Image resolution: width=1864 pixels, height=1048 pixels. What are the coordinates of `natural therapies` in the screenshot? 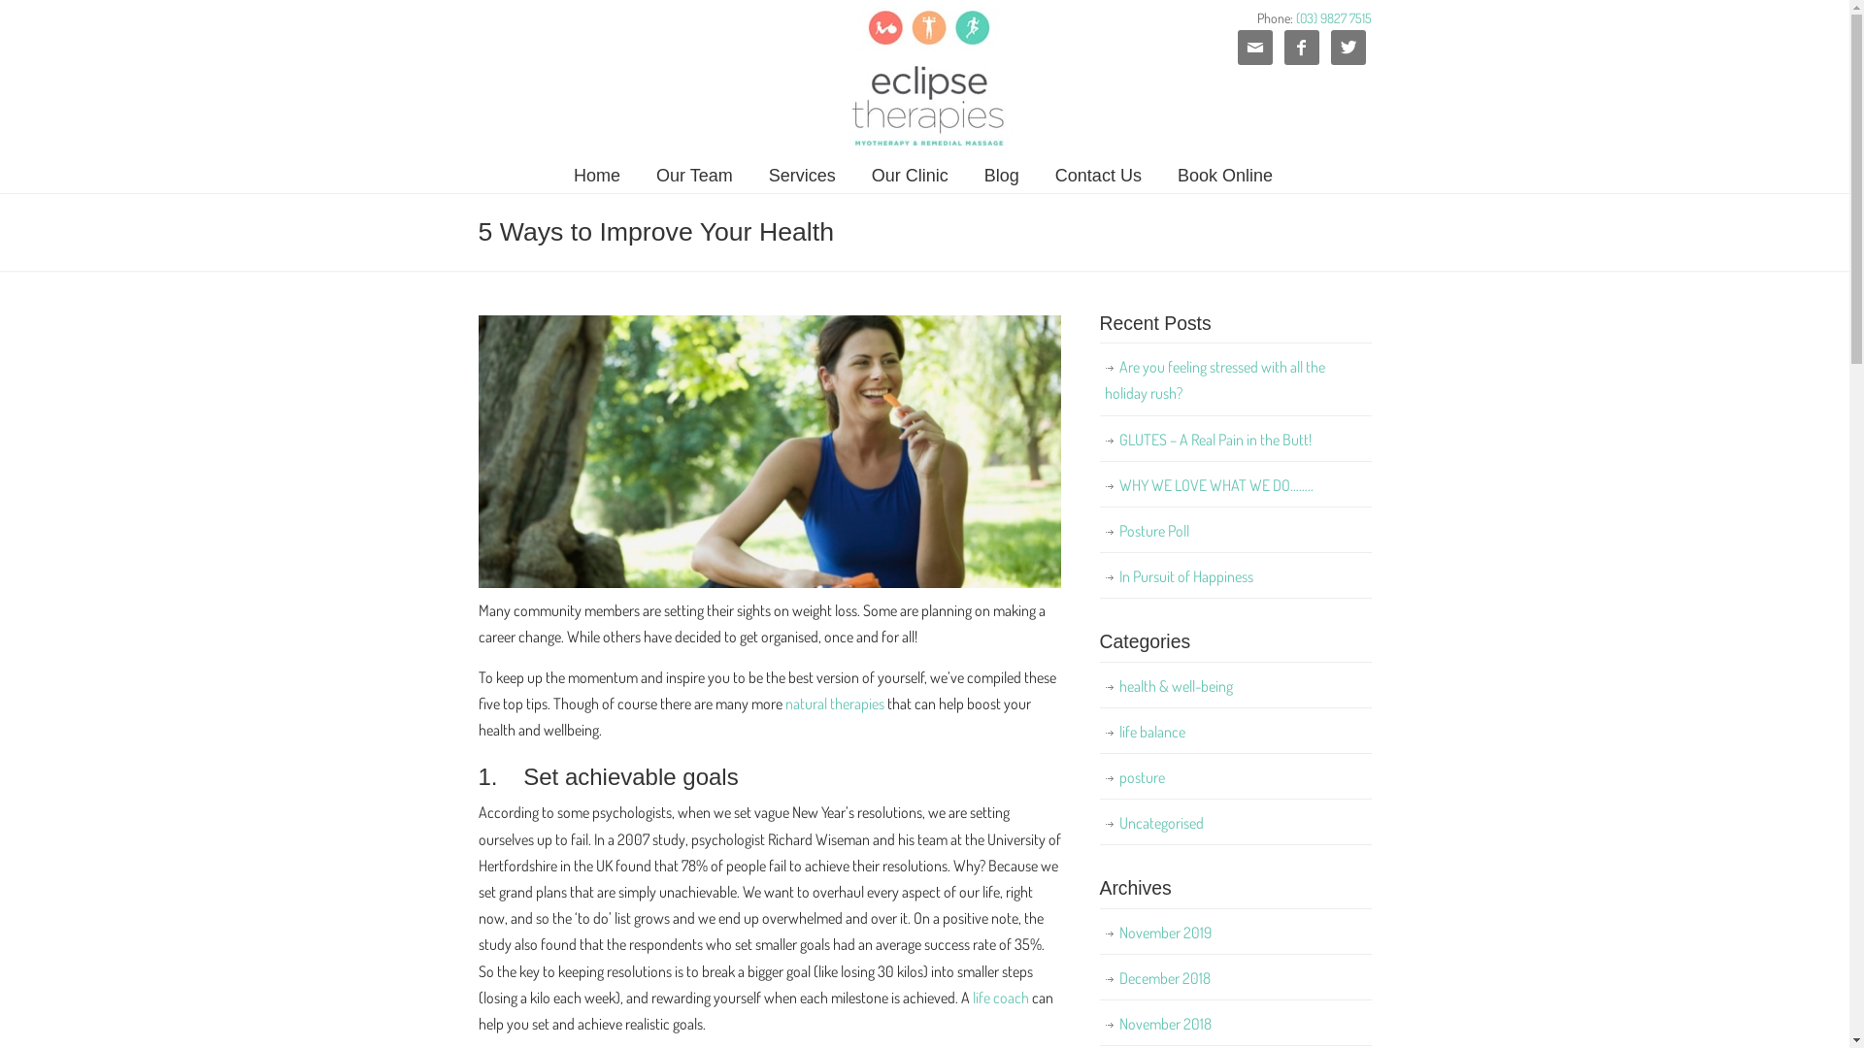 It's located at (834, 704).